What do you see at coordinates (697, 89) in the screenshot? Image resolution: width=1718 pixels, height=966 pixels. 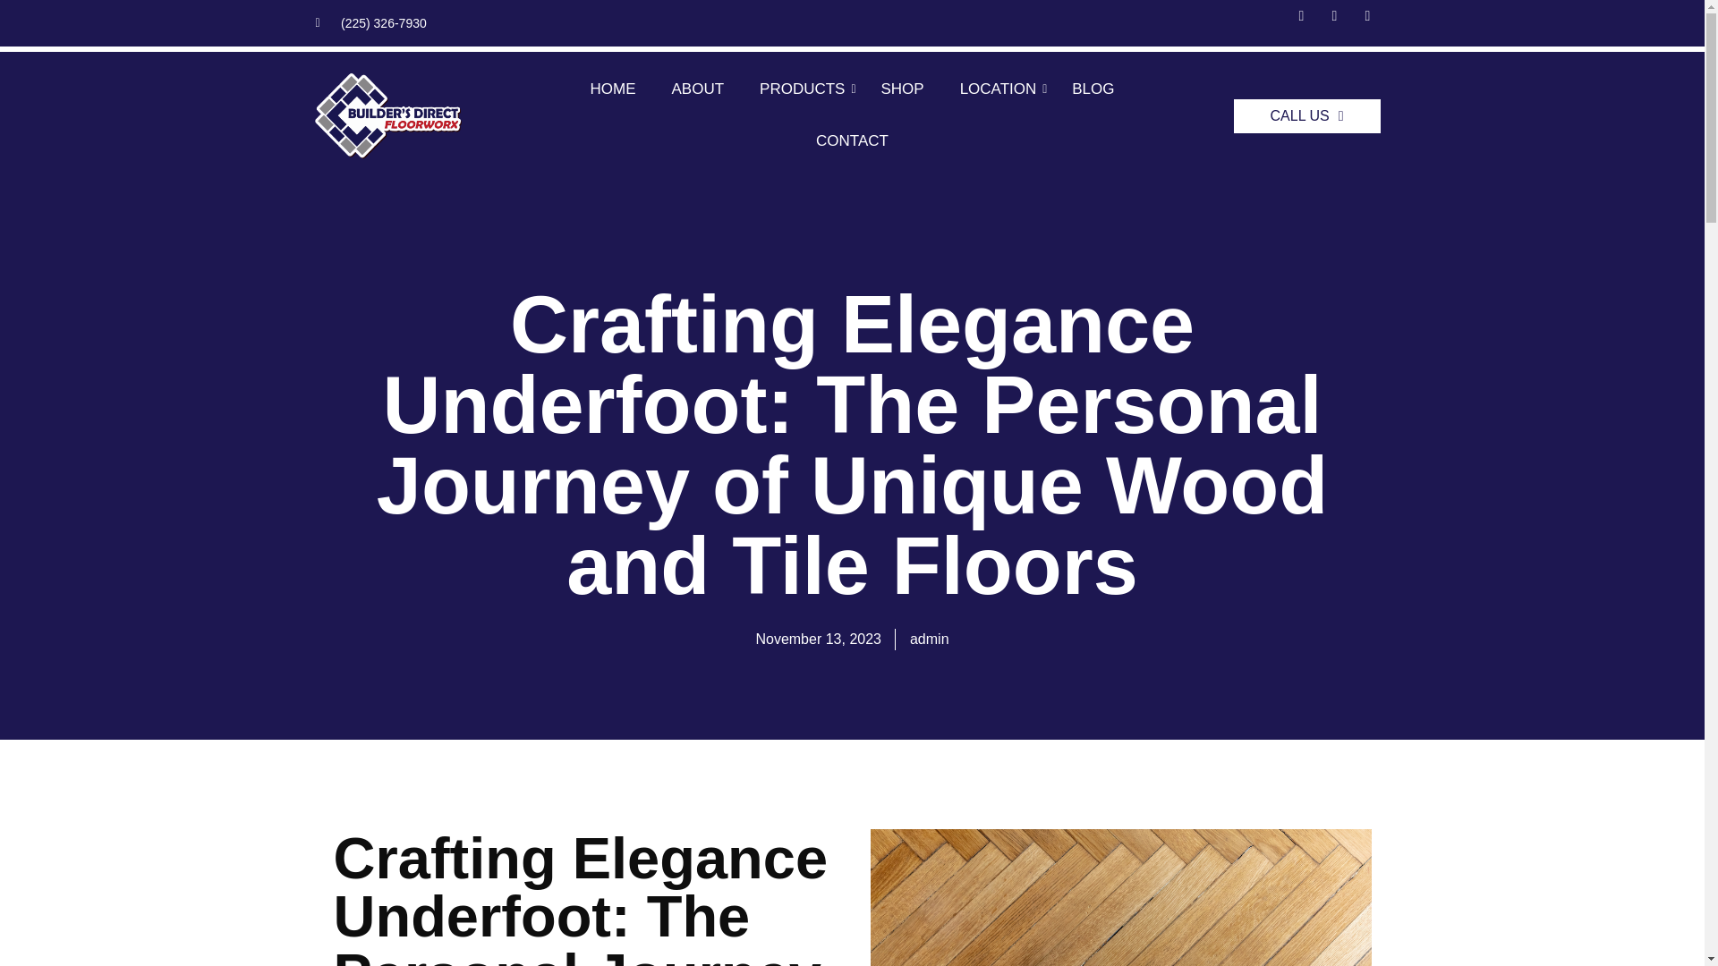 I see `ABOUT` at bounding box center [697, 89].